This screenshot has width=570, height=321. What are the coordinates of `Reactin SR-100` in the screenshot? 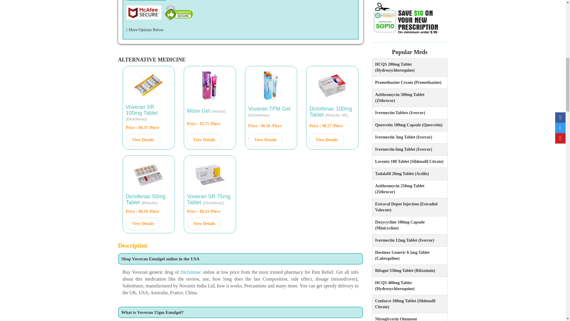 It's located at (332, 85).